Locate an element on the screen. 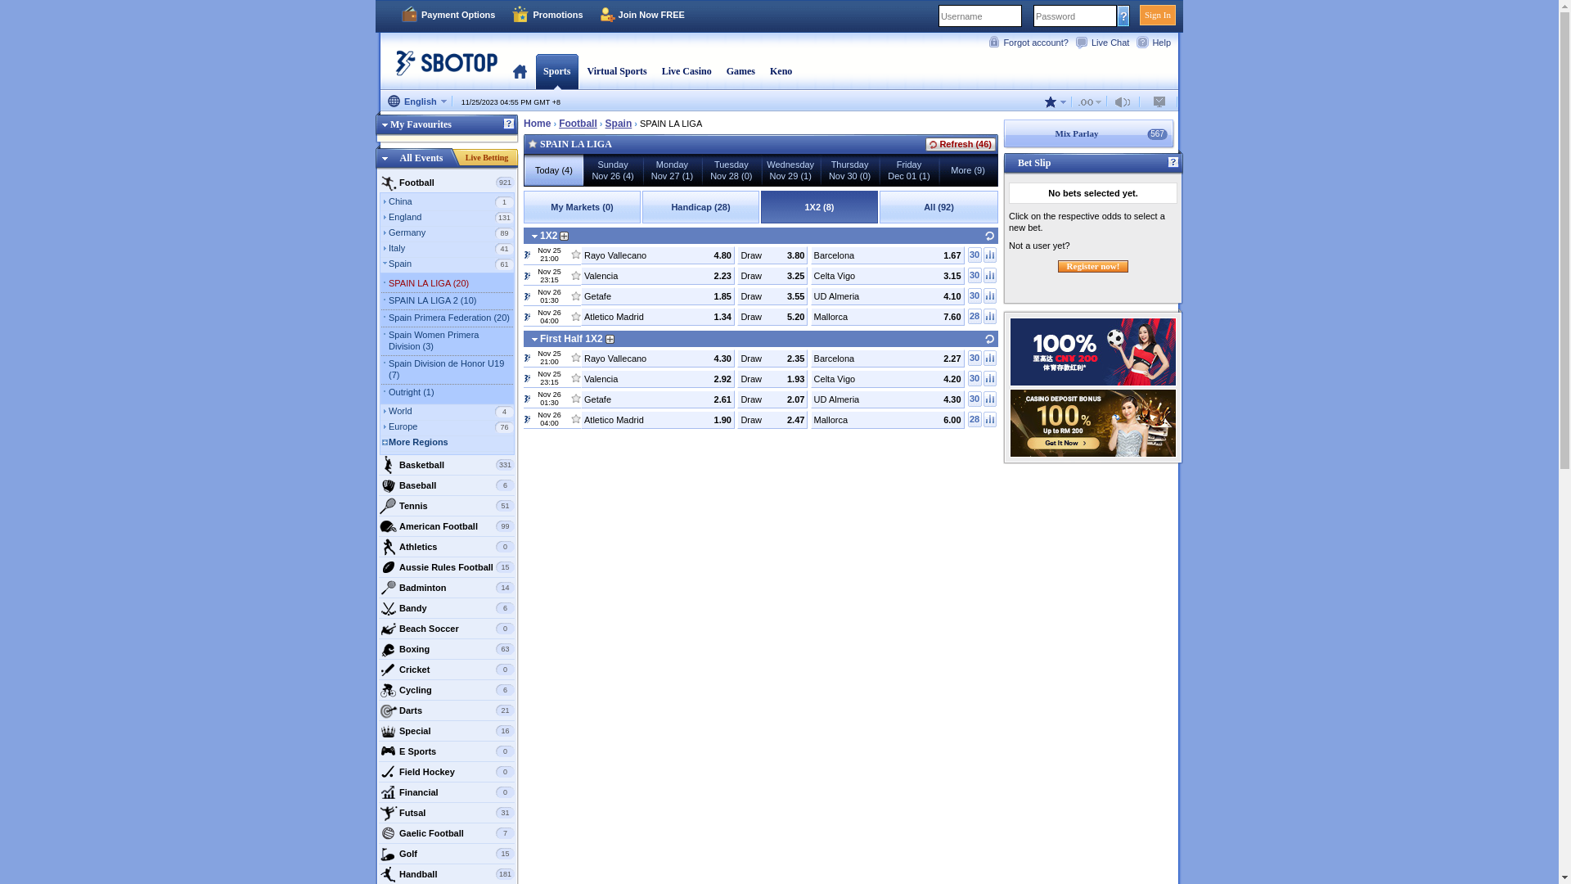 The width and height of the screenshot is (1571, 884). World
4 is located at coordinates (452, 413).